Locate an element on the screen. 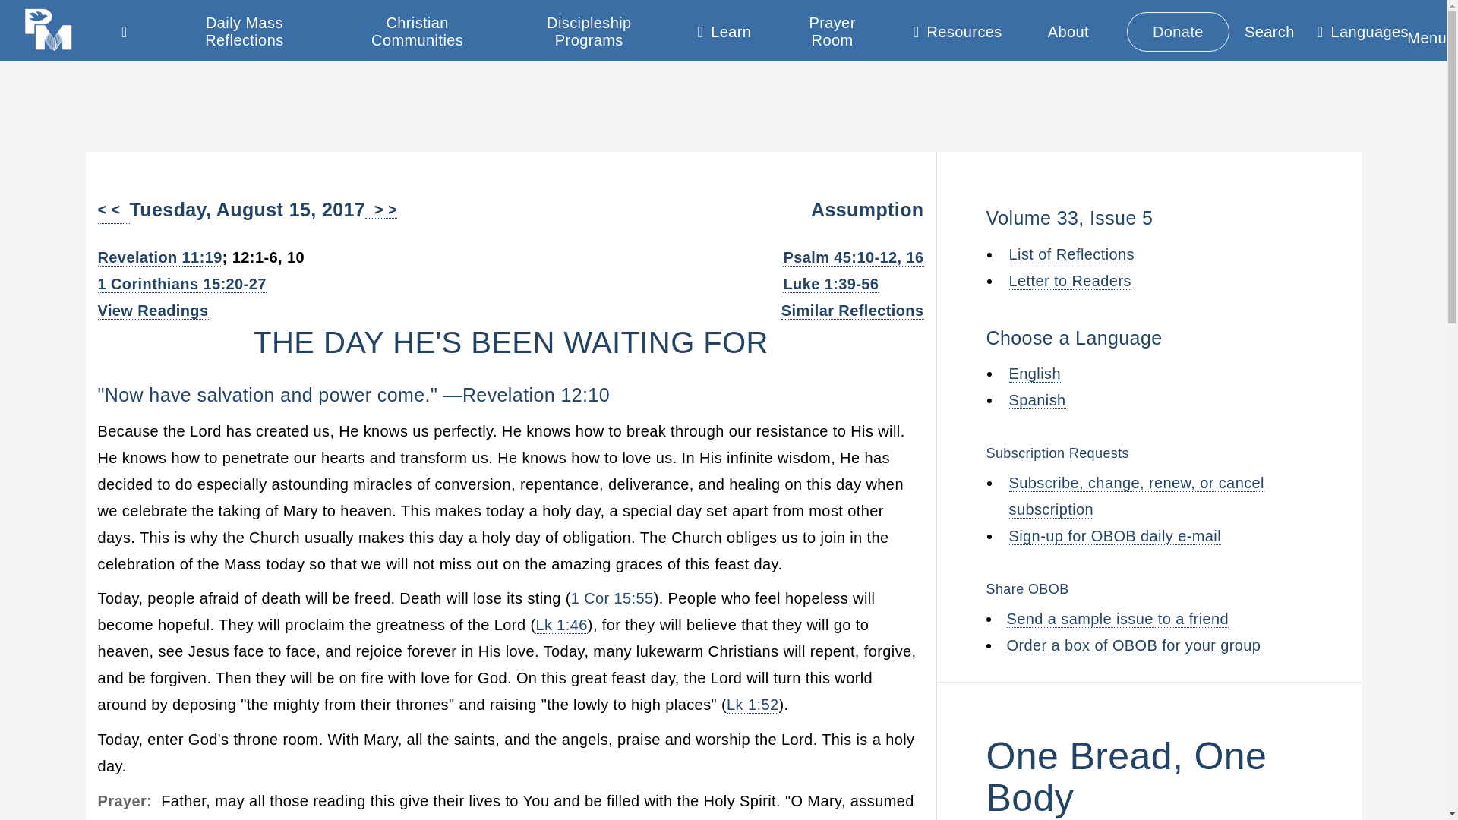 This screenshot has width=1458, height=820. Lk 1:52 is located at coordinates (752, 705).